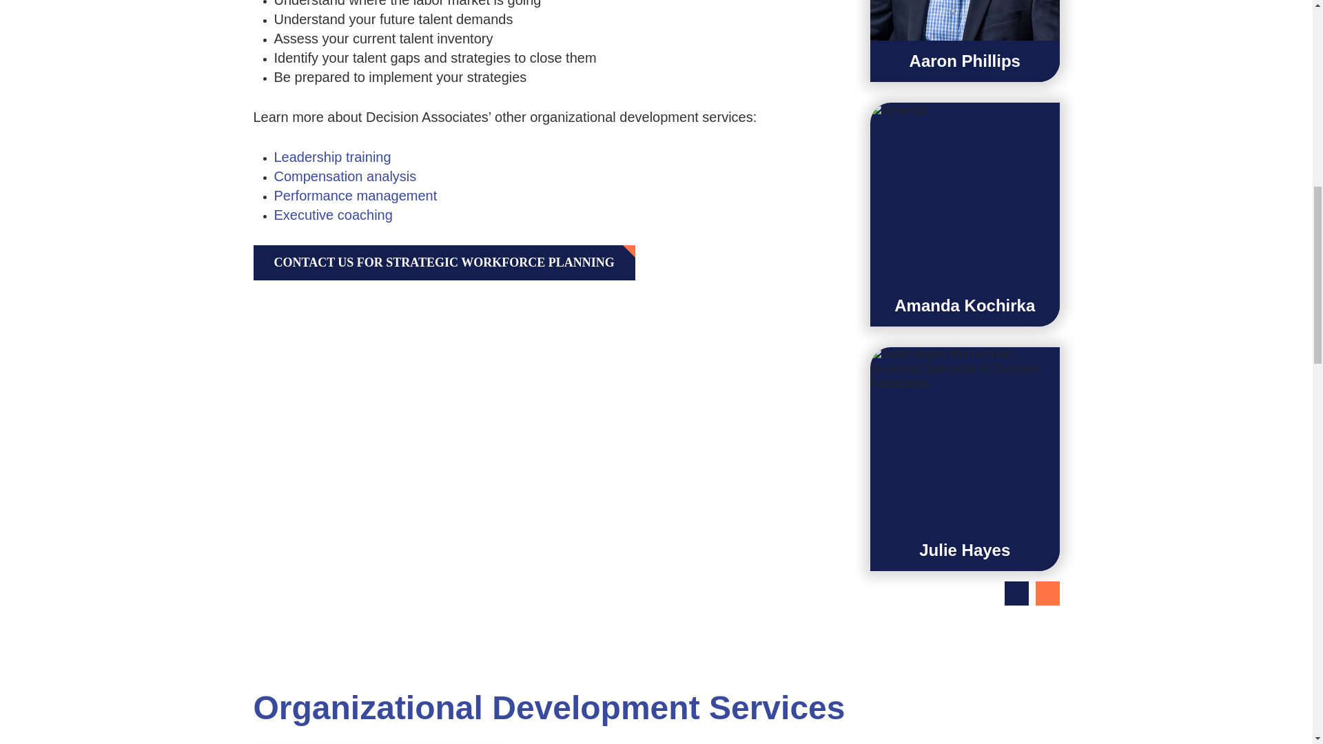 This screenshot has height=744, width=1323. I want to click on CONTACT US FOR STRATEGIC WORKFORCE PLANNING, so click(444, 263).